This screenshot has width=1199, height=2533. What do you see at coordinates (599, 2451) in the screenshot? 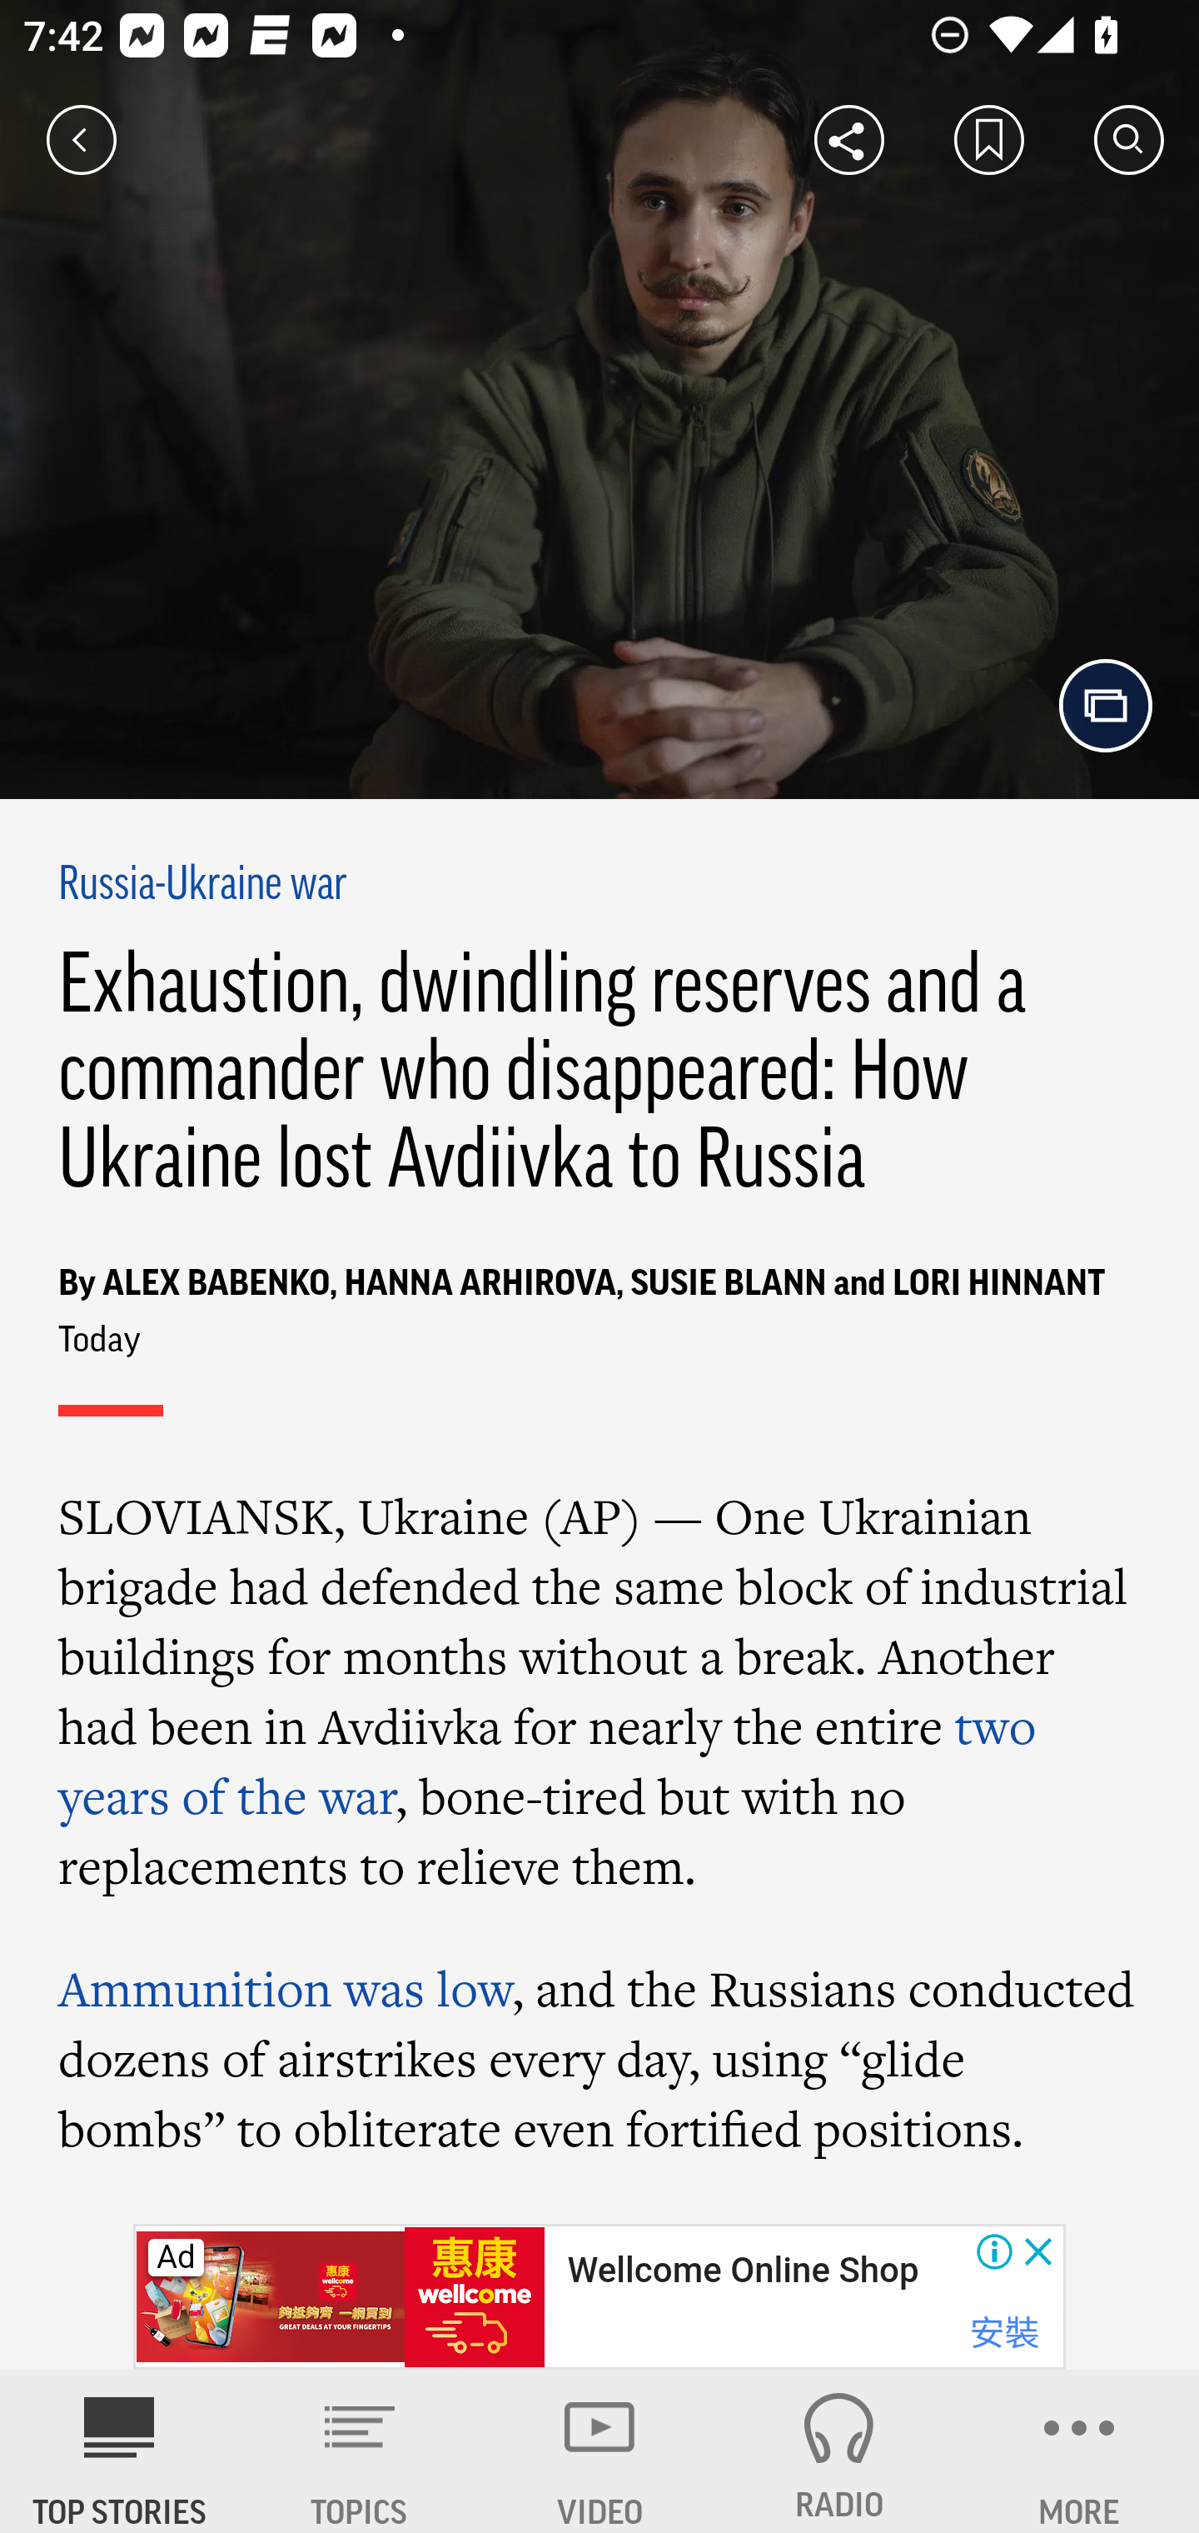
I see `VIDEO` at bounding box center [599, 2451].